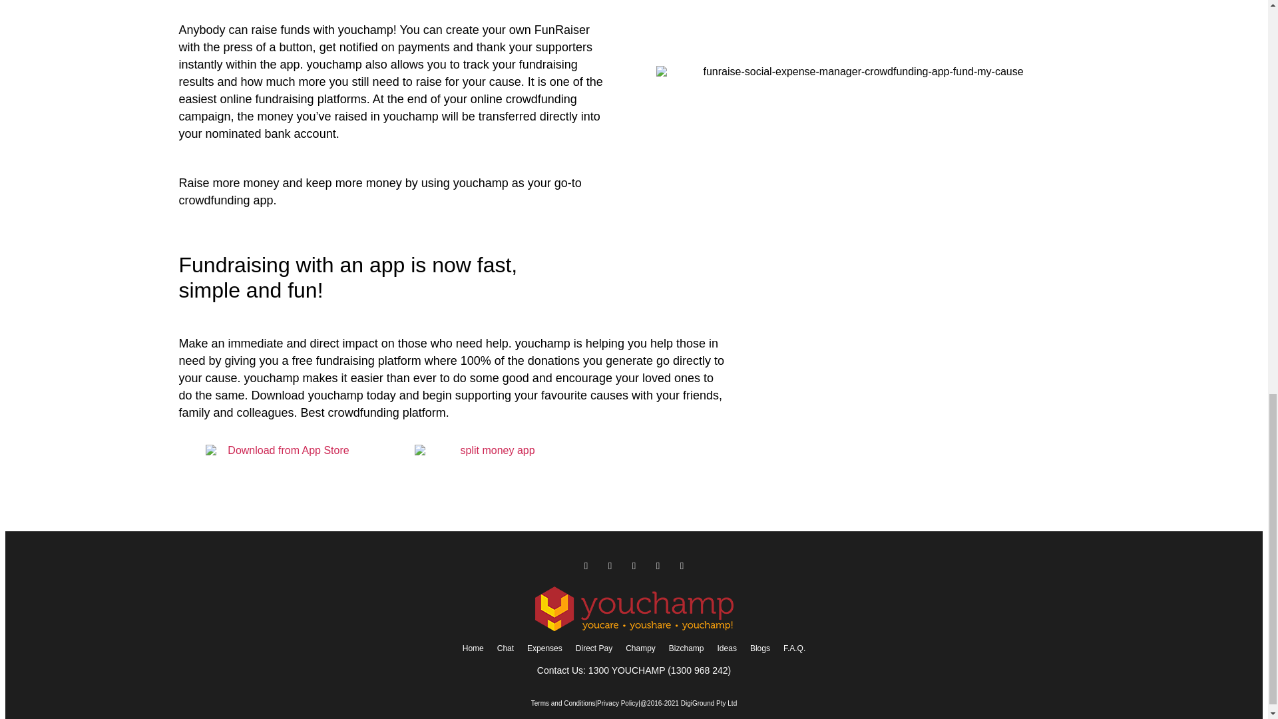 The image size is (1278, 719). What do you see at coordinates (794, 648) in the screenshot?
I see `F.A.Q.` at bounding box center [794, 648].